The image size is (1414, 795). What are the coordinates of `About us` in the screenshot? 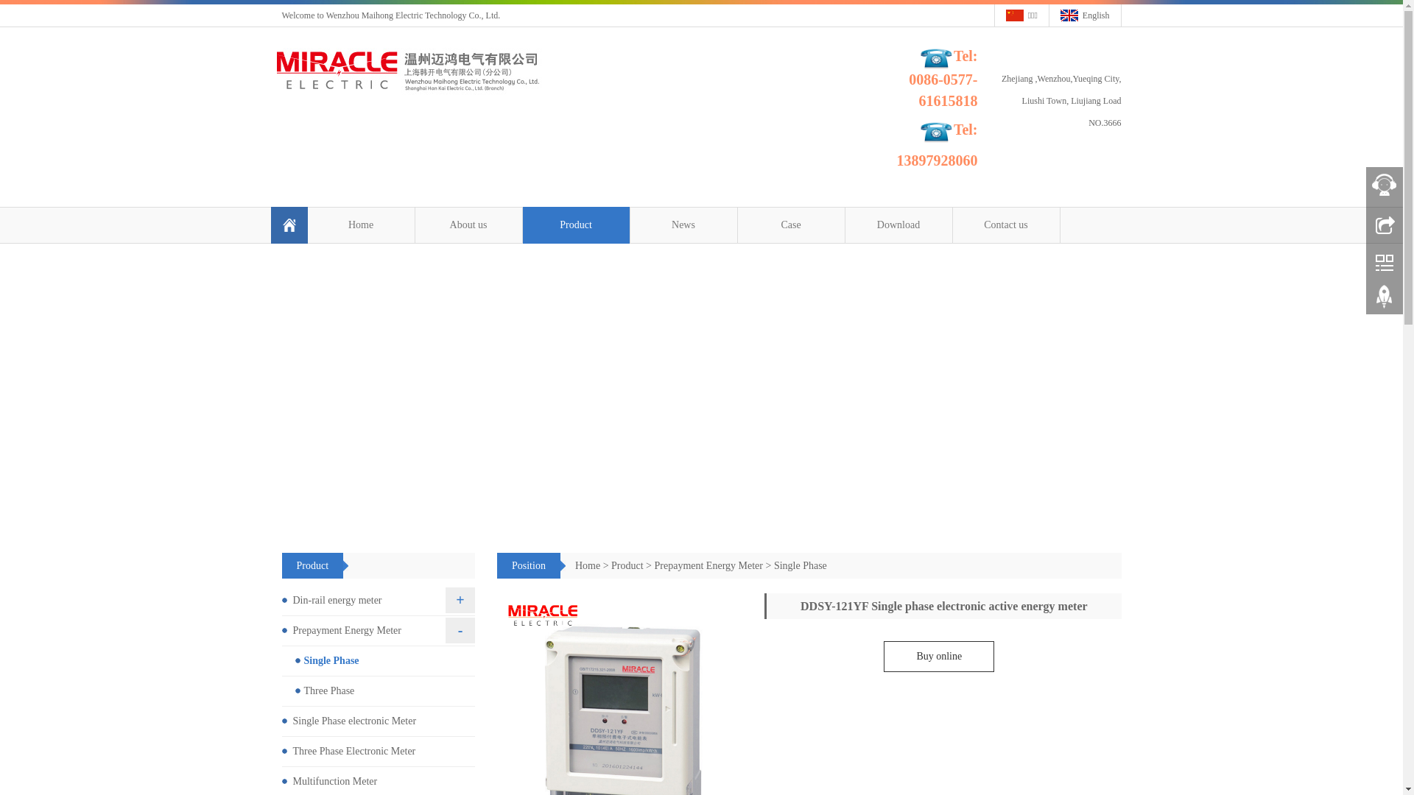 It's located at (468, 225).